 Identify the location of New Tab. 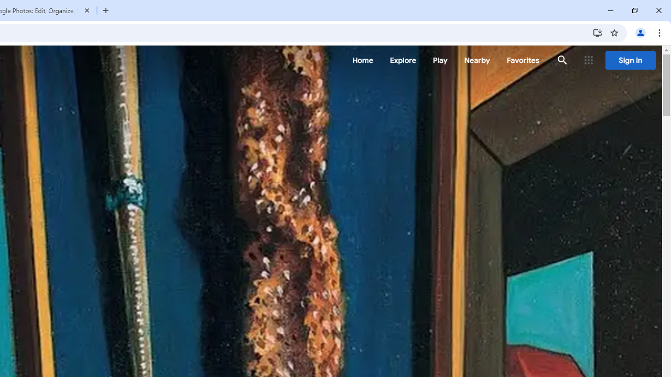
(106, 10).